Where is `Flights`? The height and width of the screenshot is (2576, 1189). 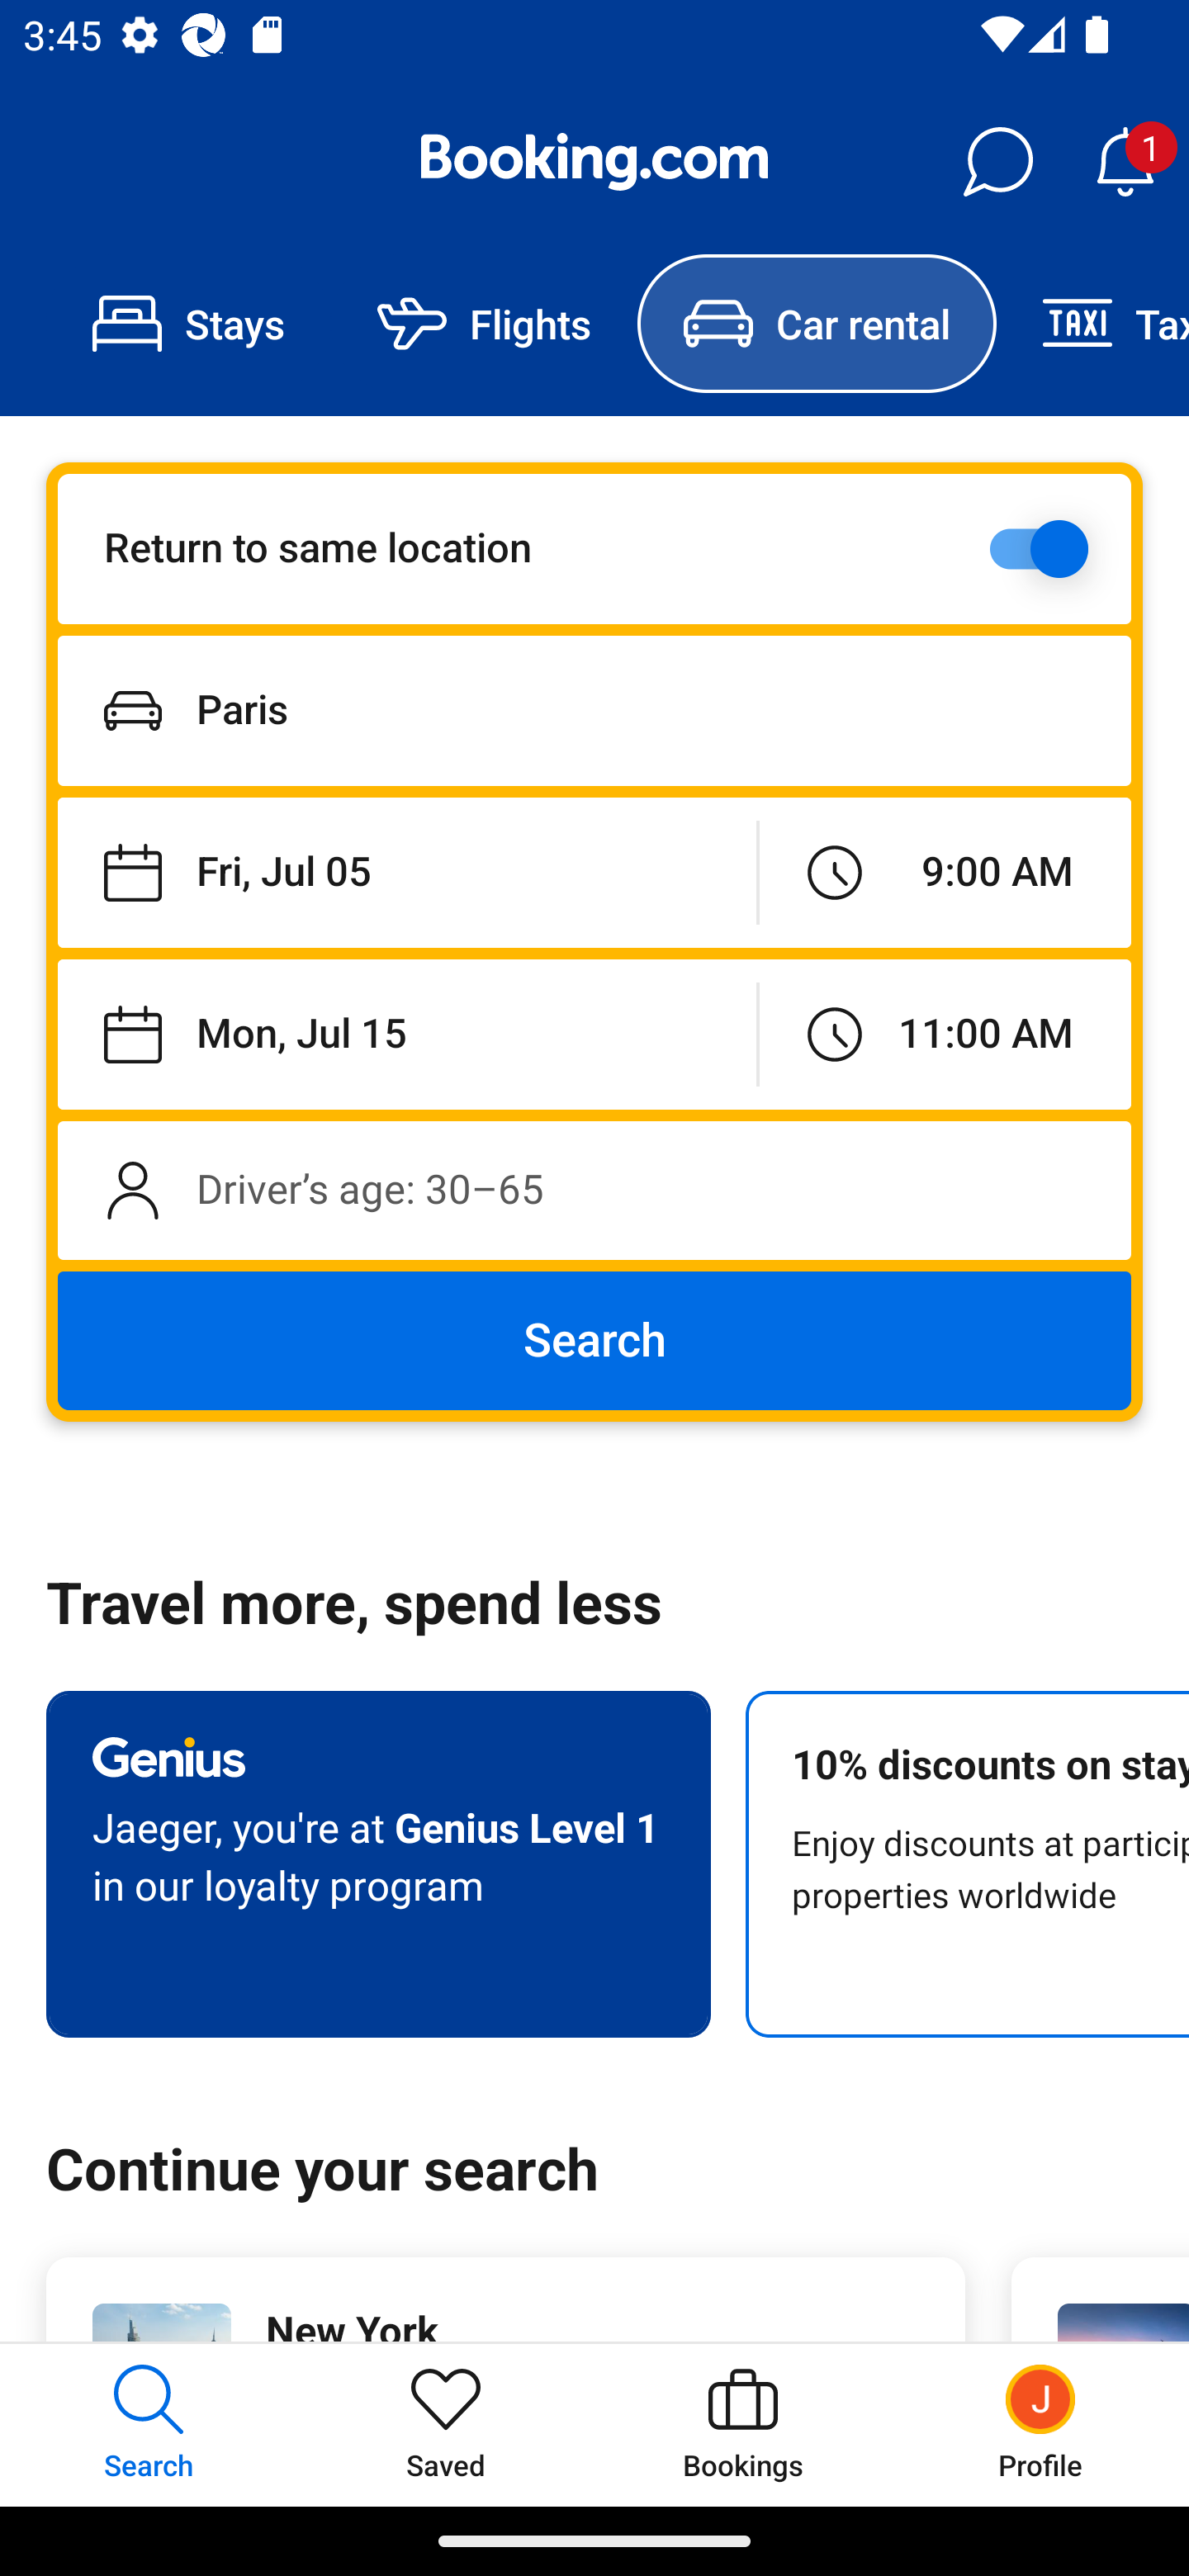
Flights is located at coordinates (484, 324).